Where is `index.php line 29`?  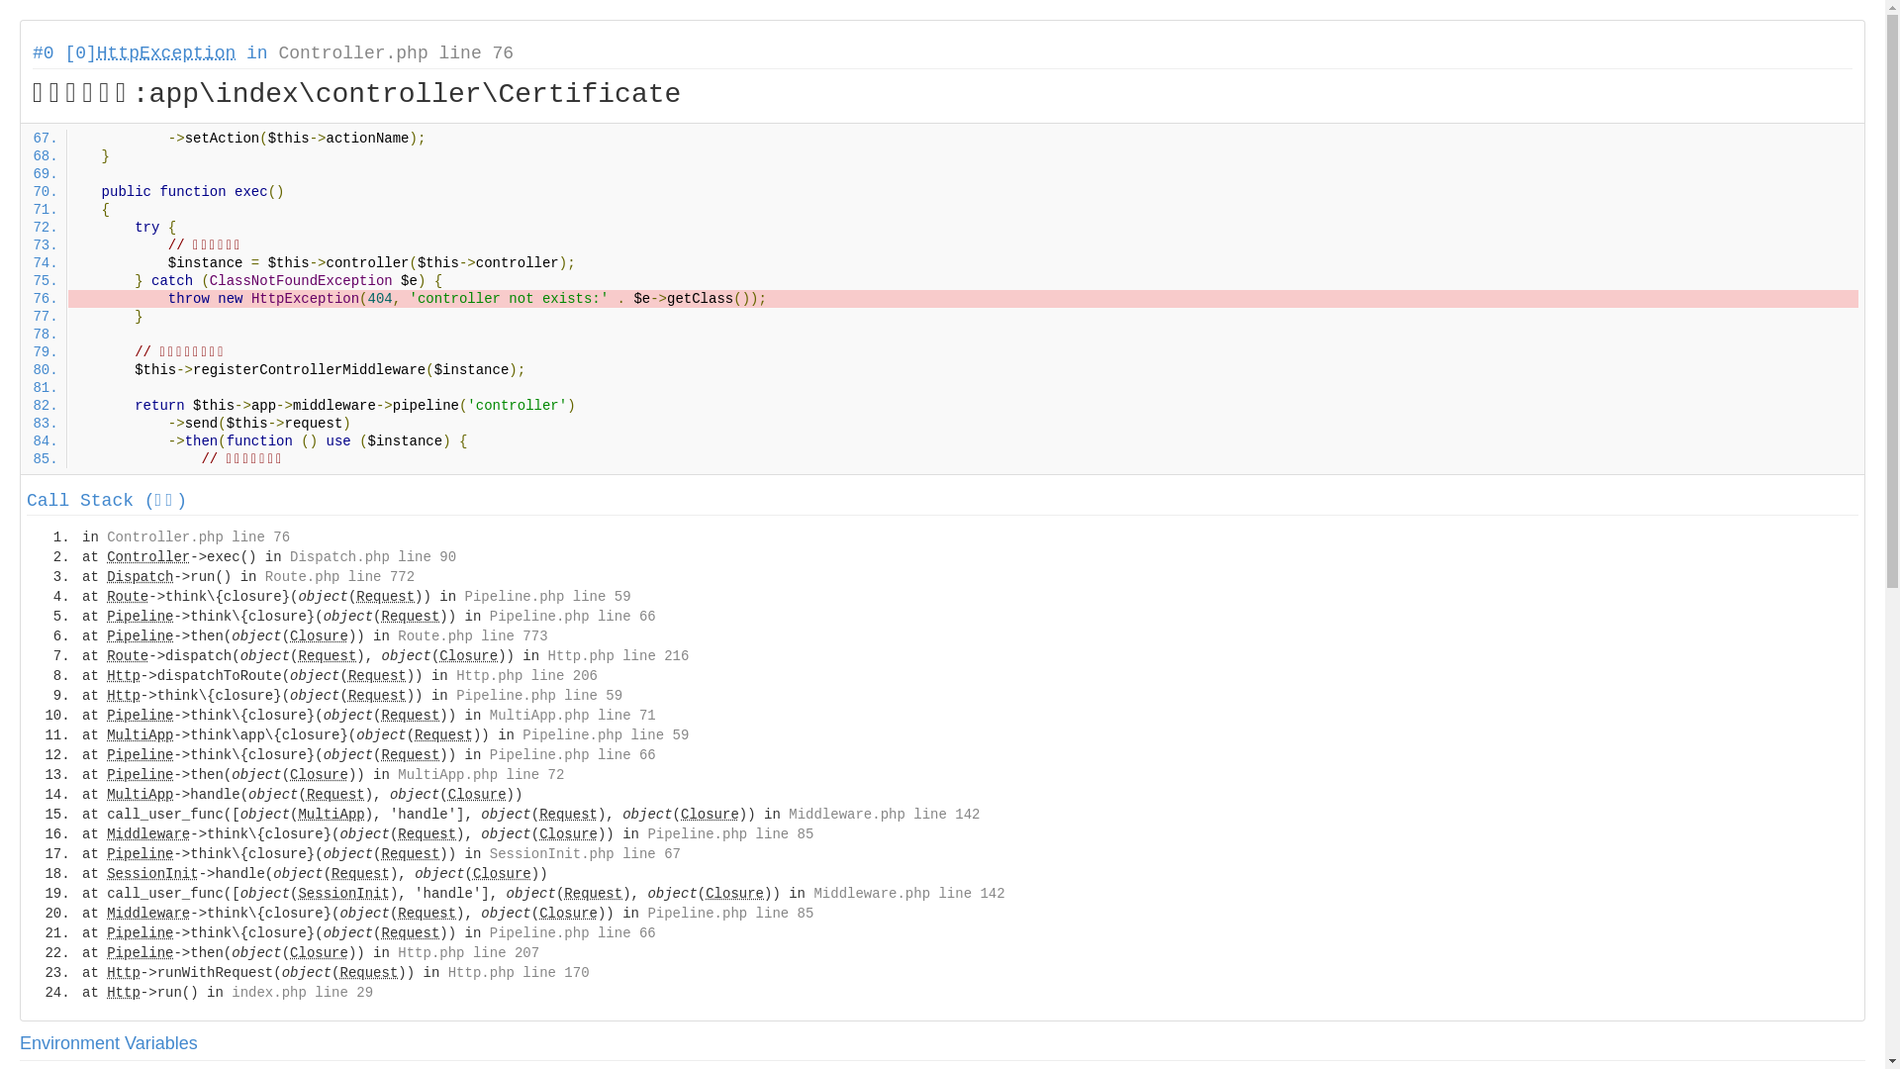 index.php line 29 is located at coordinates (303, 993).